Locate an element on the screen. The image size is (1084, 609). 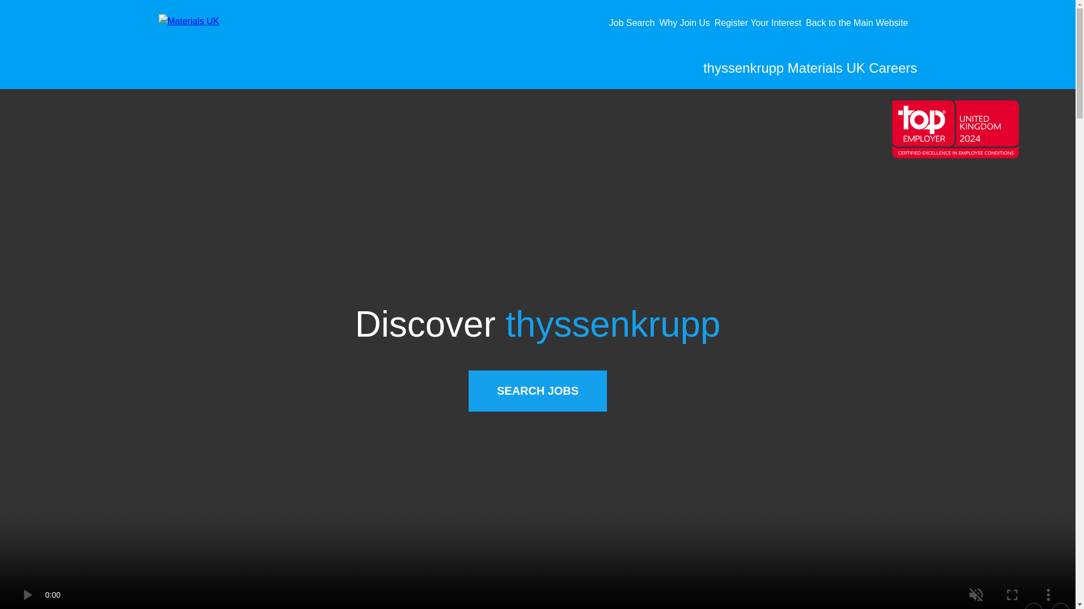
Back to the Main Website is located at coordinates (859, 23).